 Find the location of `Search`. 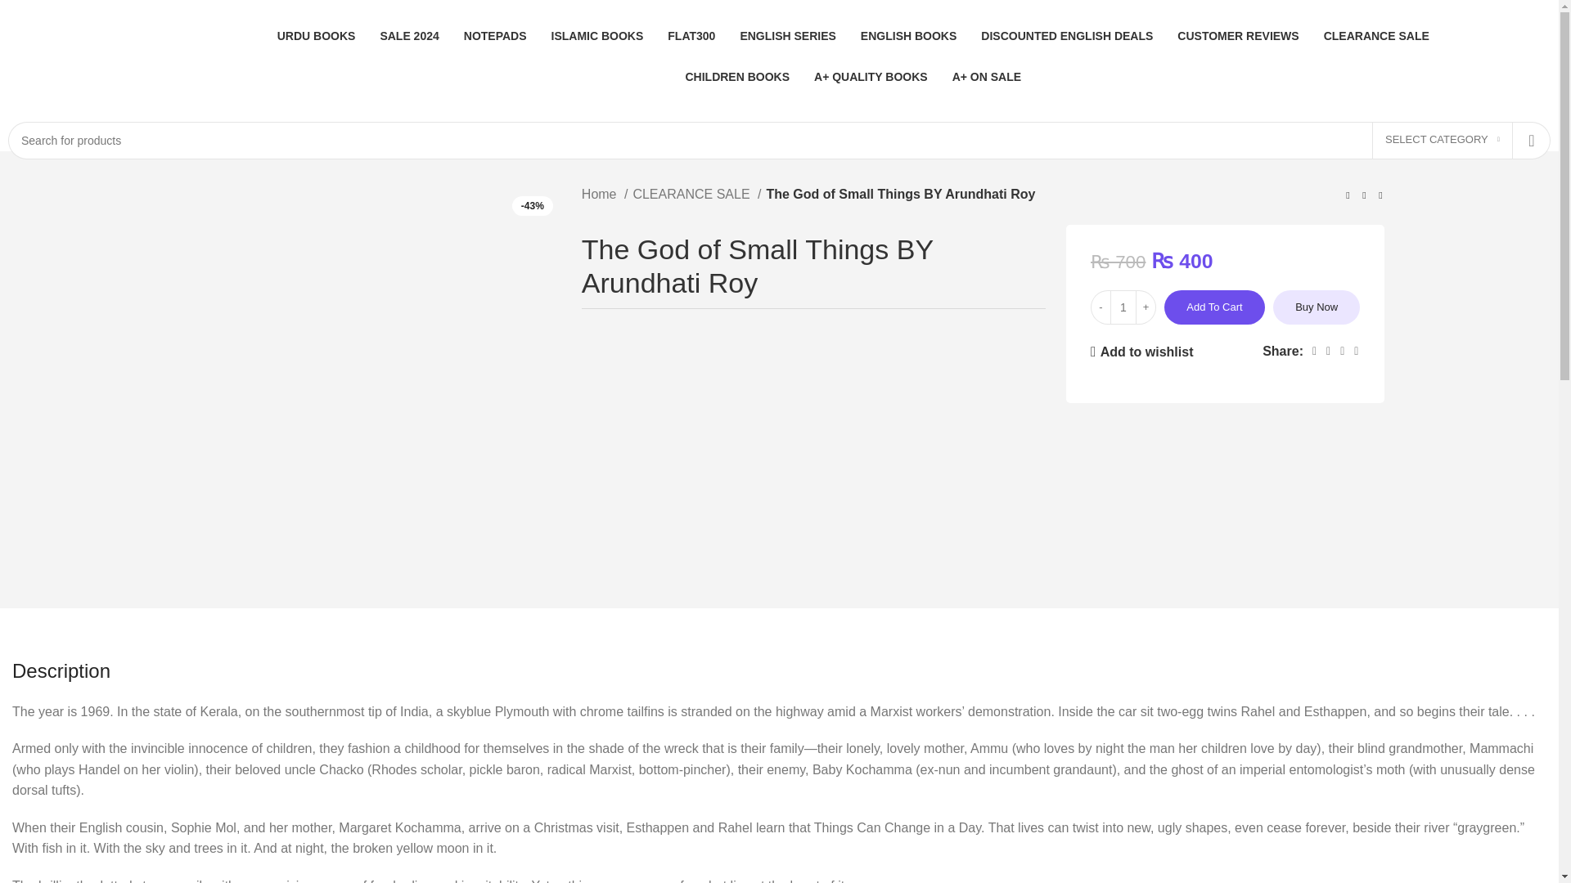

Search is located at coordinates (1532, 141).